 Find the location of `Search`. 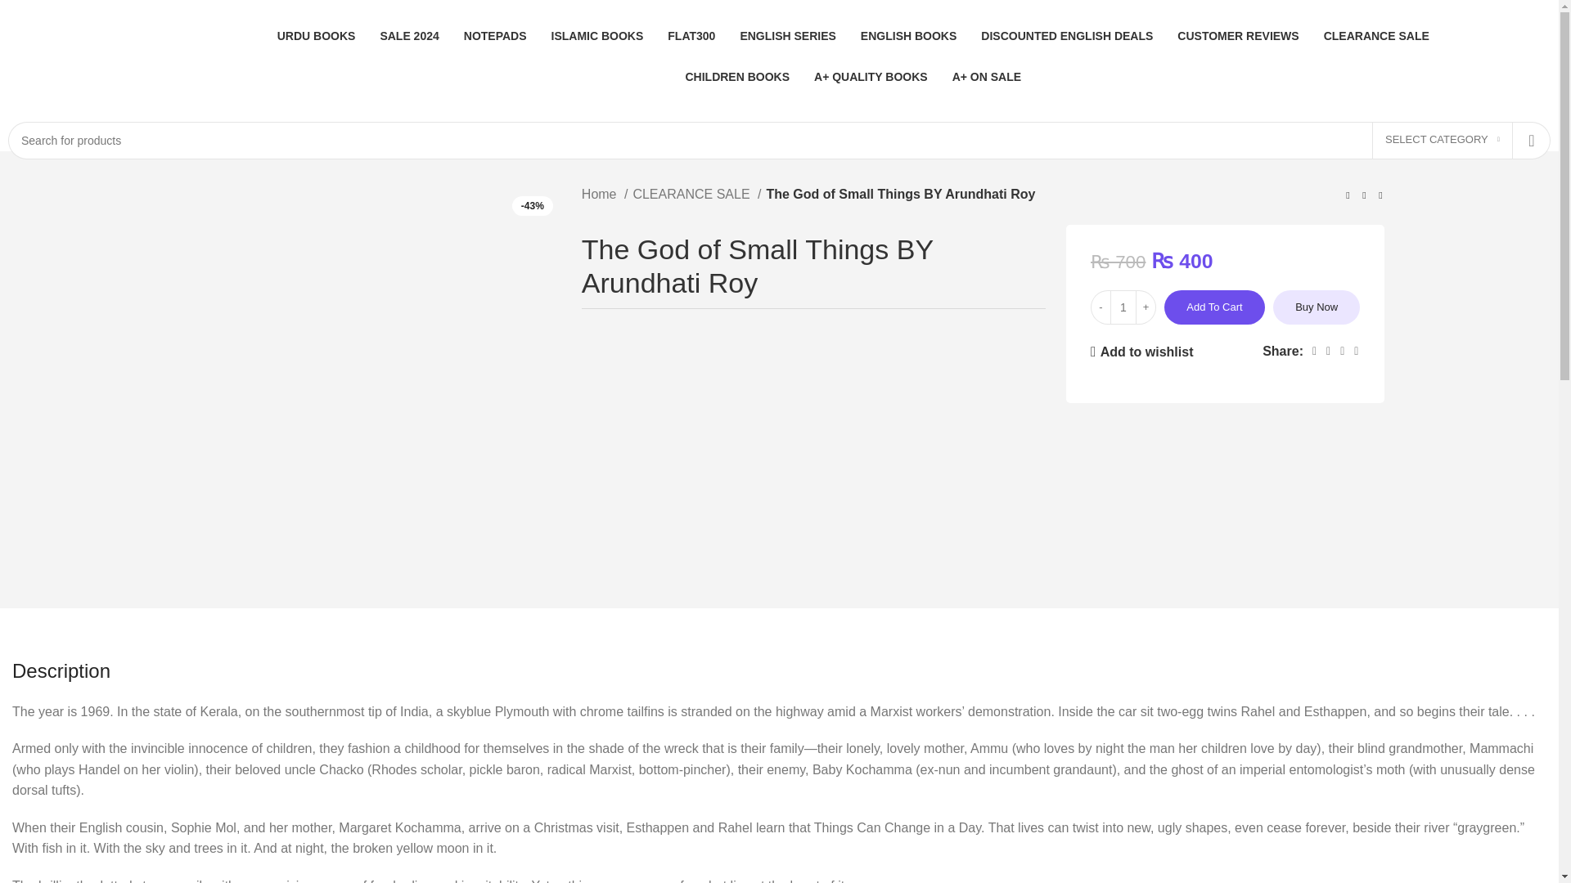

Search is located at coordinates (1532, 141).